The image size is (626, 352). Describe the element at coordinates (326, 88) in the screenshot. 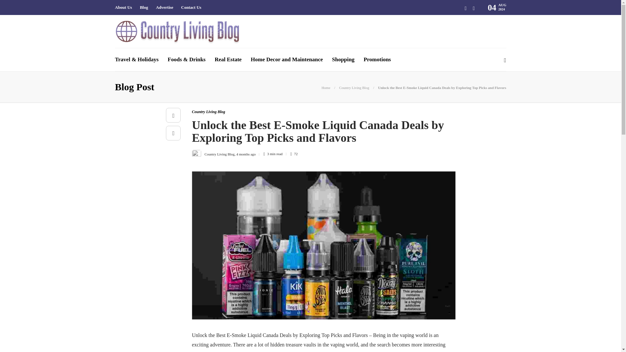

I see `Home` at that location.